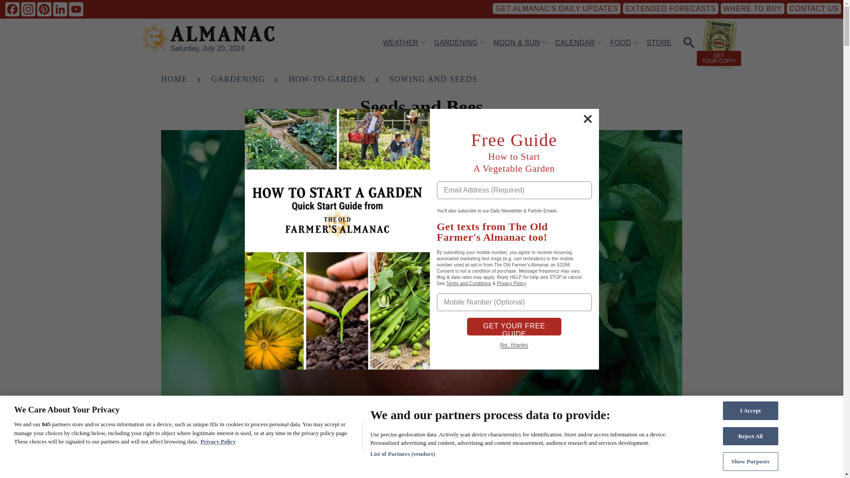 This screenshot has height=478, width=850. Describe the element at coordinates (814, 8) in the screenshot. I see `CONTACT US` at that location.